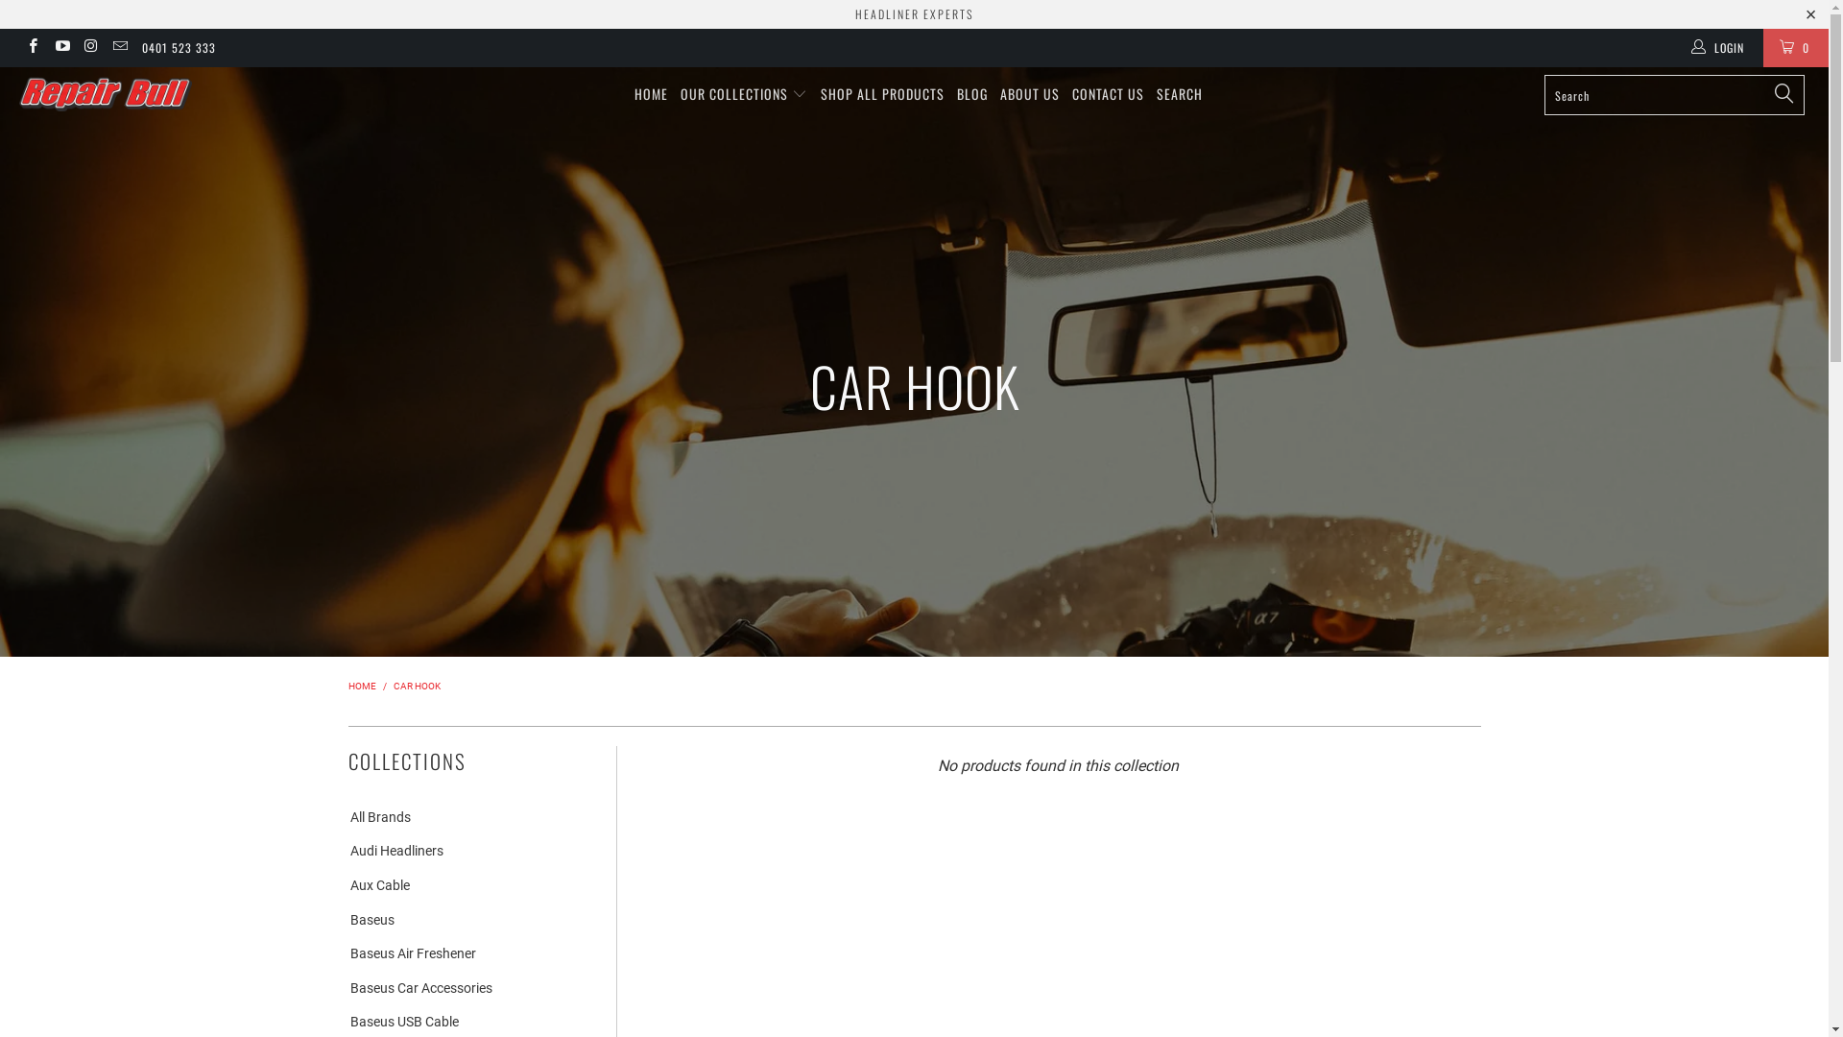  I want to click on Email Repair Bull, so click(119, 48).